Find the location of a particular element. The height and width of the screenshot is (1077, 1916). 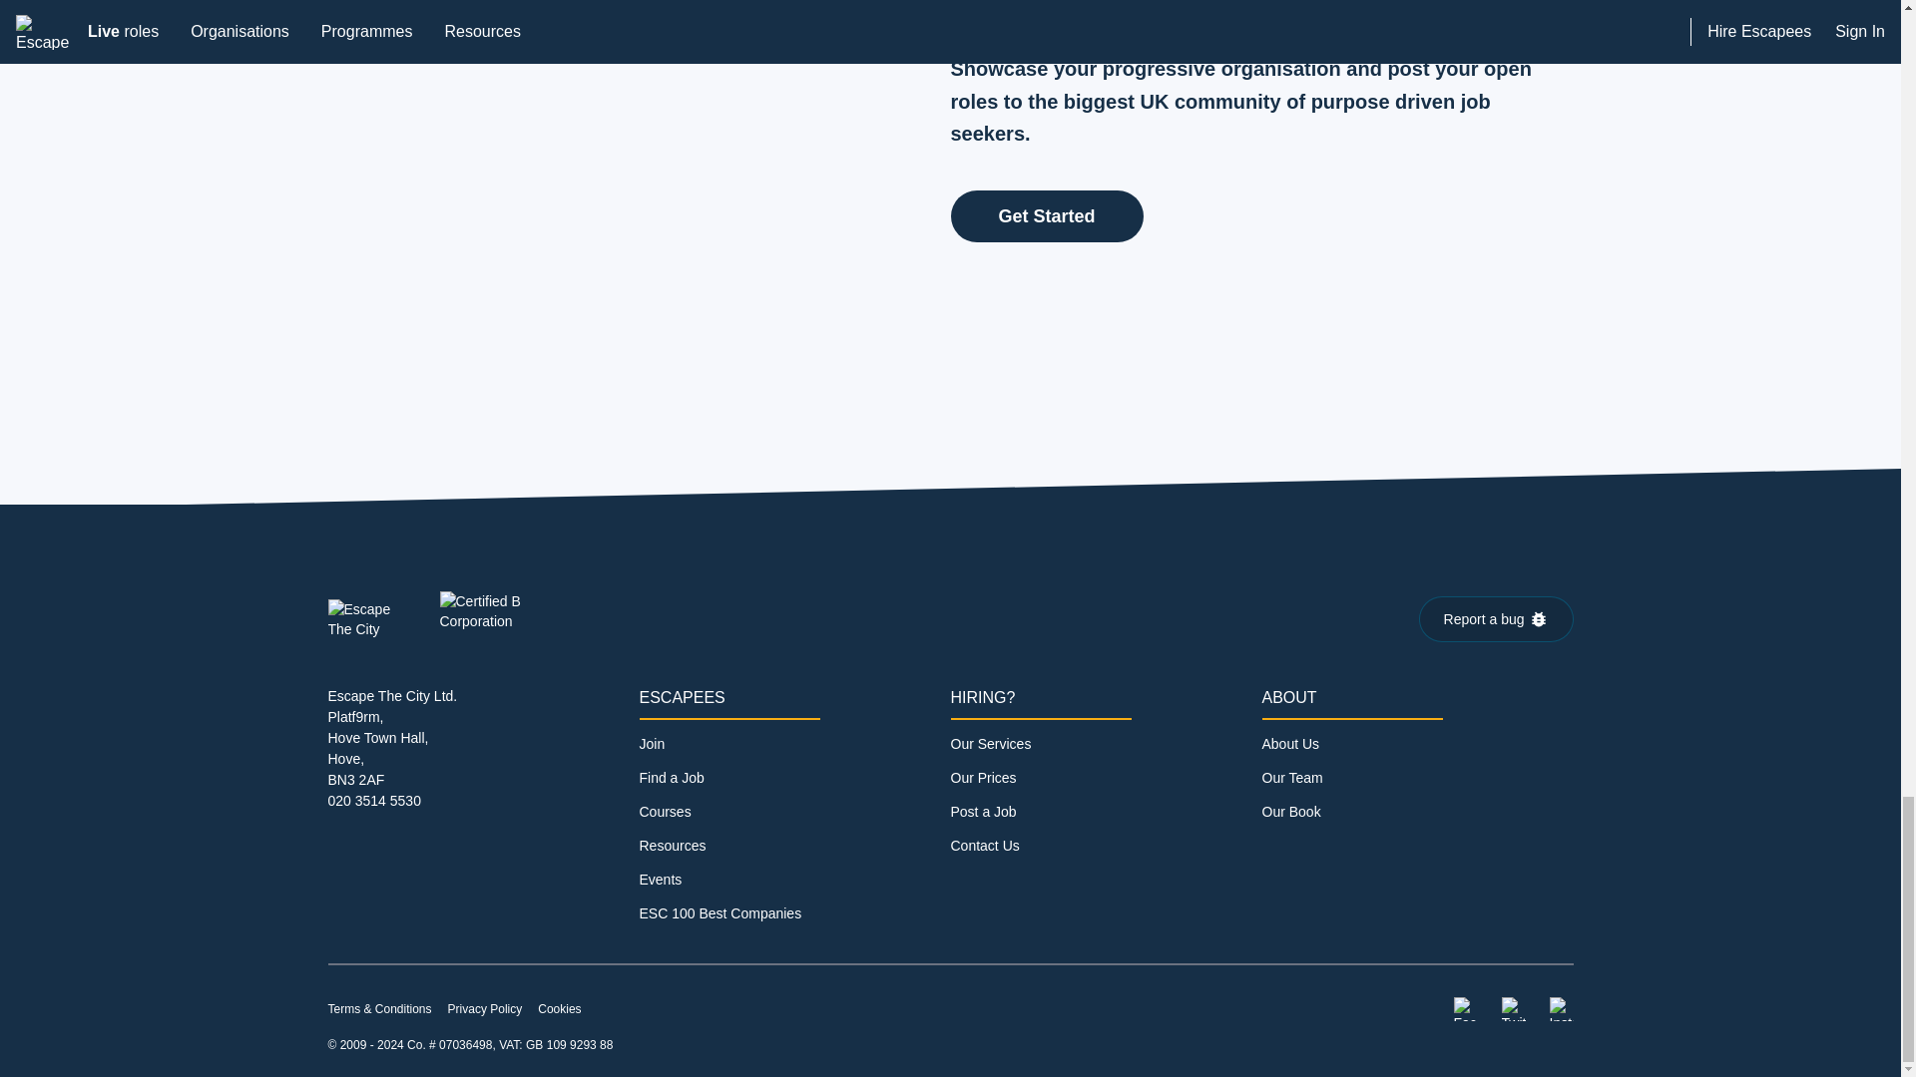

Resources is located at coordinates (671, 846).